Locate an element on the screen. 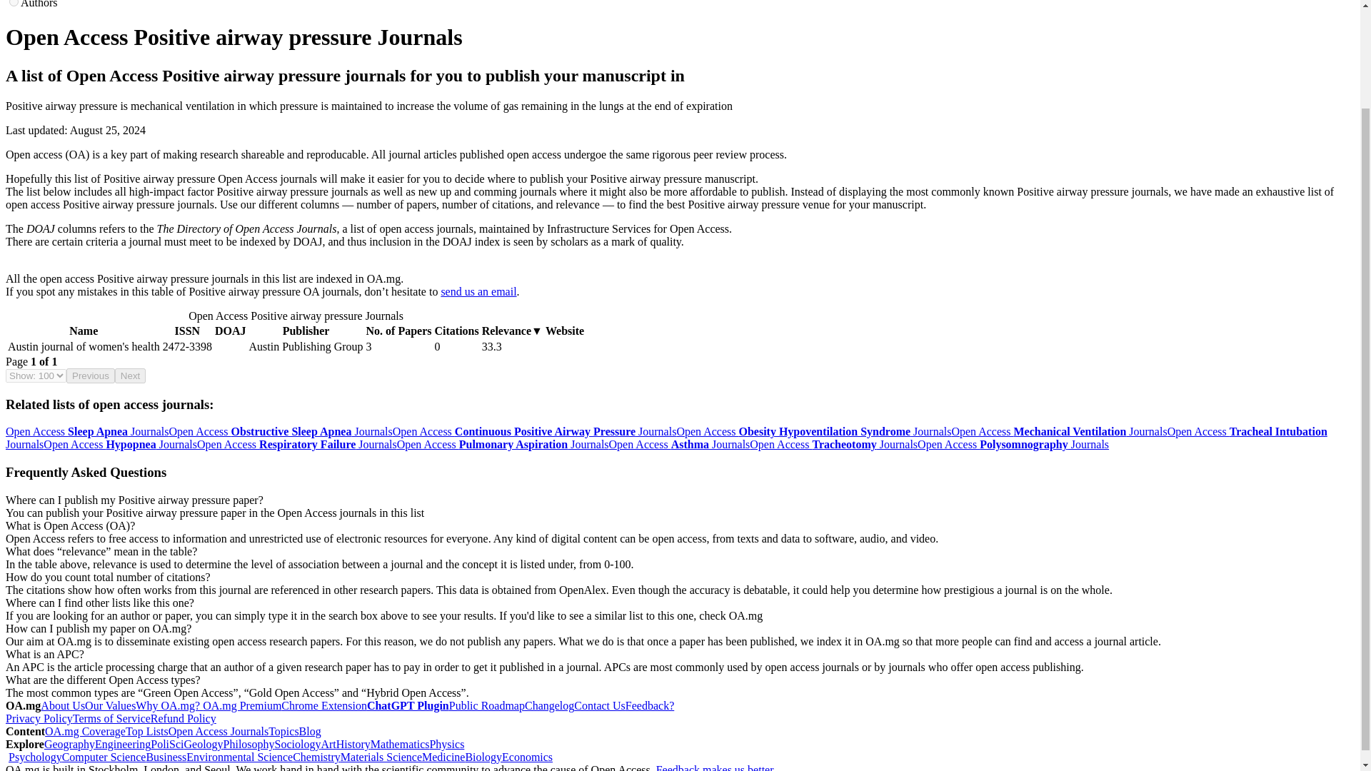  About Us is located at coordinates (63, 705).